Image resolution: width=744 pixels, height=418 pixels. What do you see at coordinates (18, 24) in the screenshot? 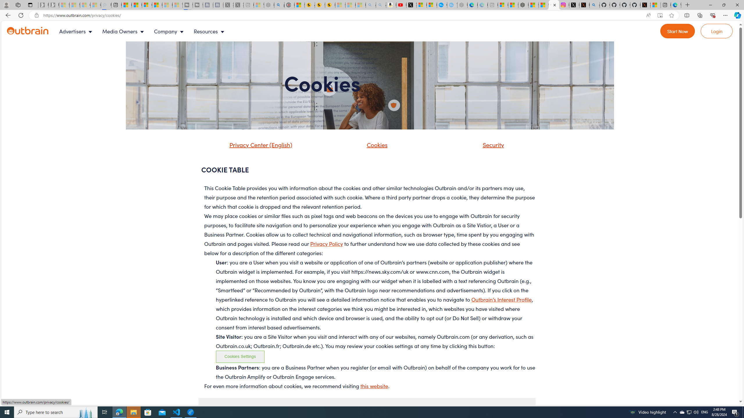
I see `Skip navigation to go to main content` at bounding box center [18, 24].